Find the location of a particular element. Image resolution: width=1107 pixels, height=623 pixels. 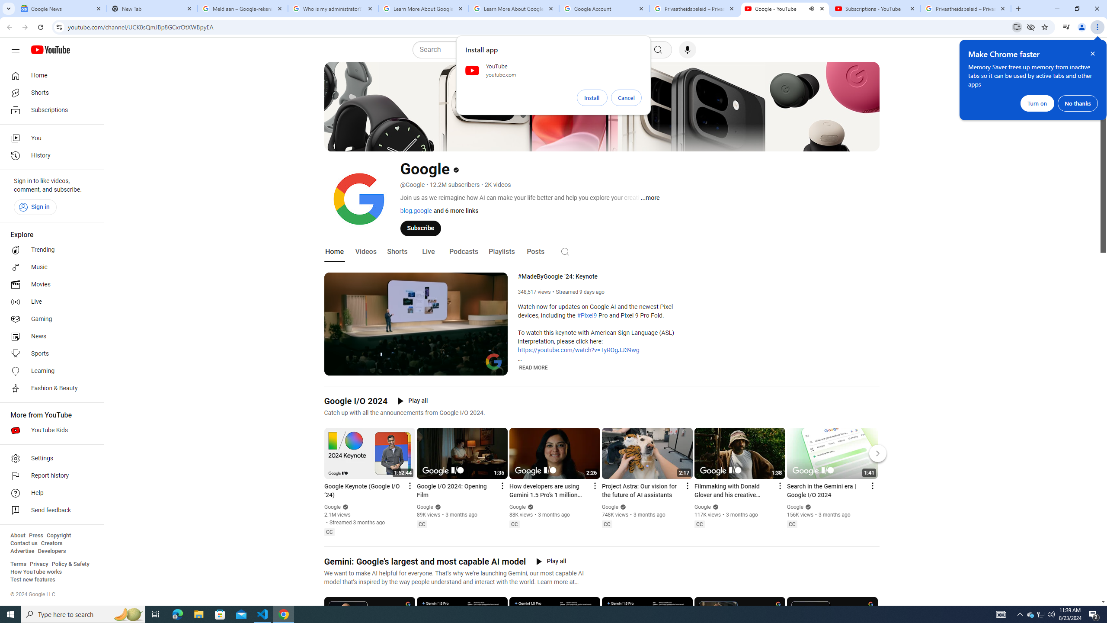

Close help bubble is located at coordinates (1092, 54).